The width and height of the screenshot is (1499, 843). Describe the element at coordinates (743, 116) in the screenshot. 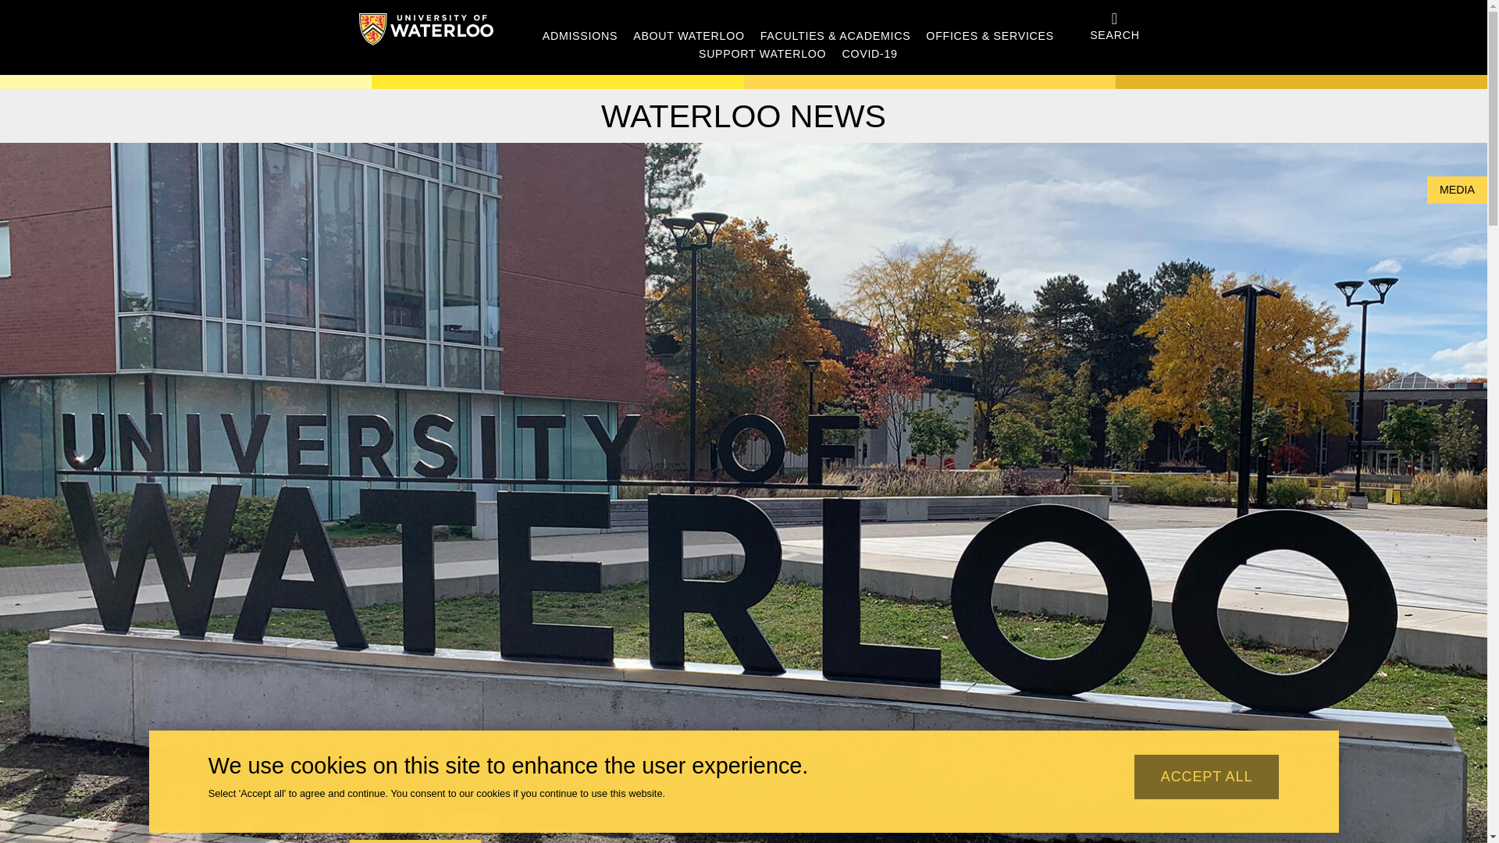

I see `WATERLOO NEWS` at that location.